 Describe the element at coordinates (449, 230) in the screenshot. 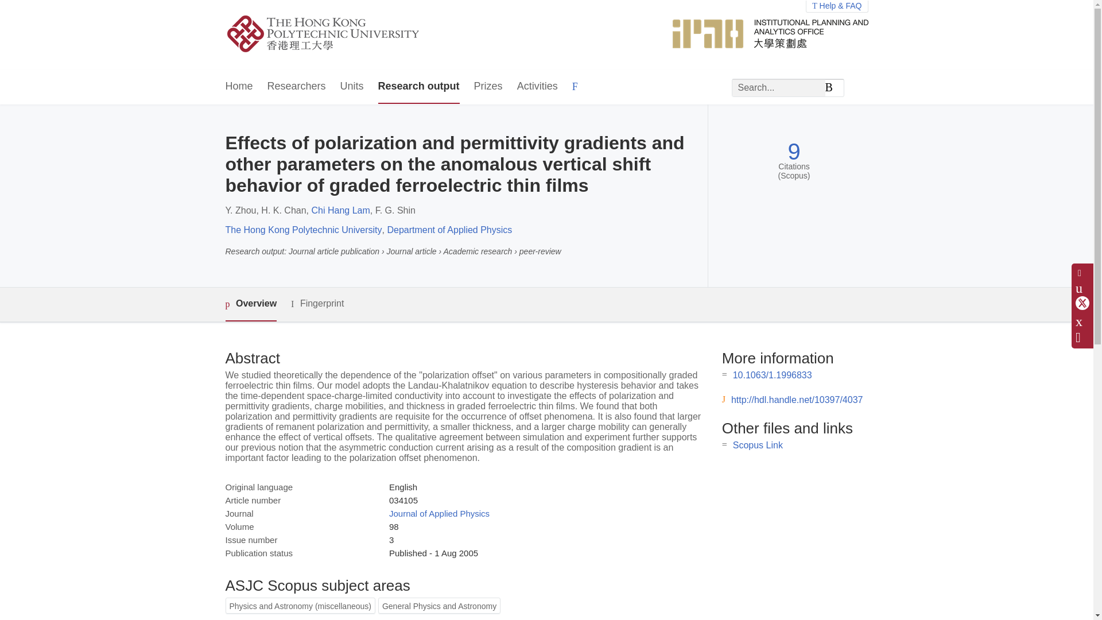

I see `Department of Applied Physics` at that location.